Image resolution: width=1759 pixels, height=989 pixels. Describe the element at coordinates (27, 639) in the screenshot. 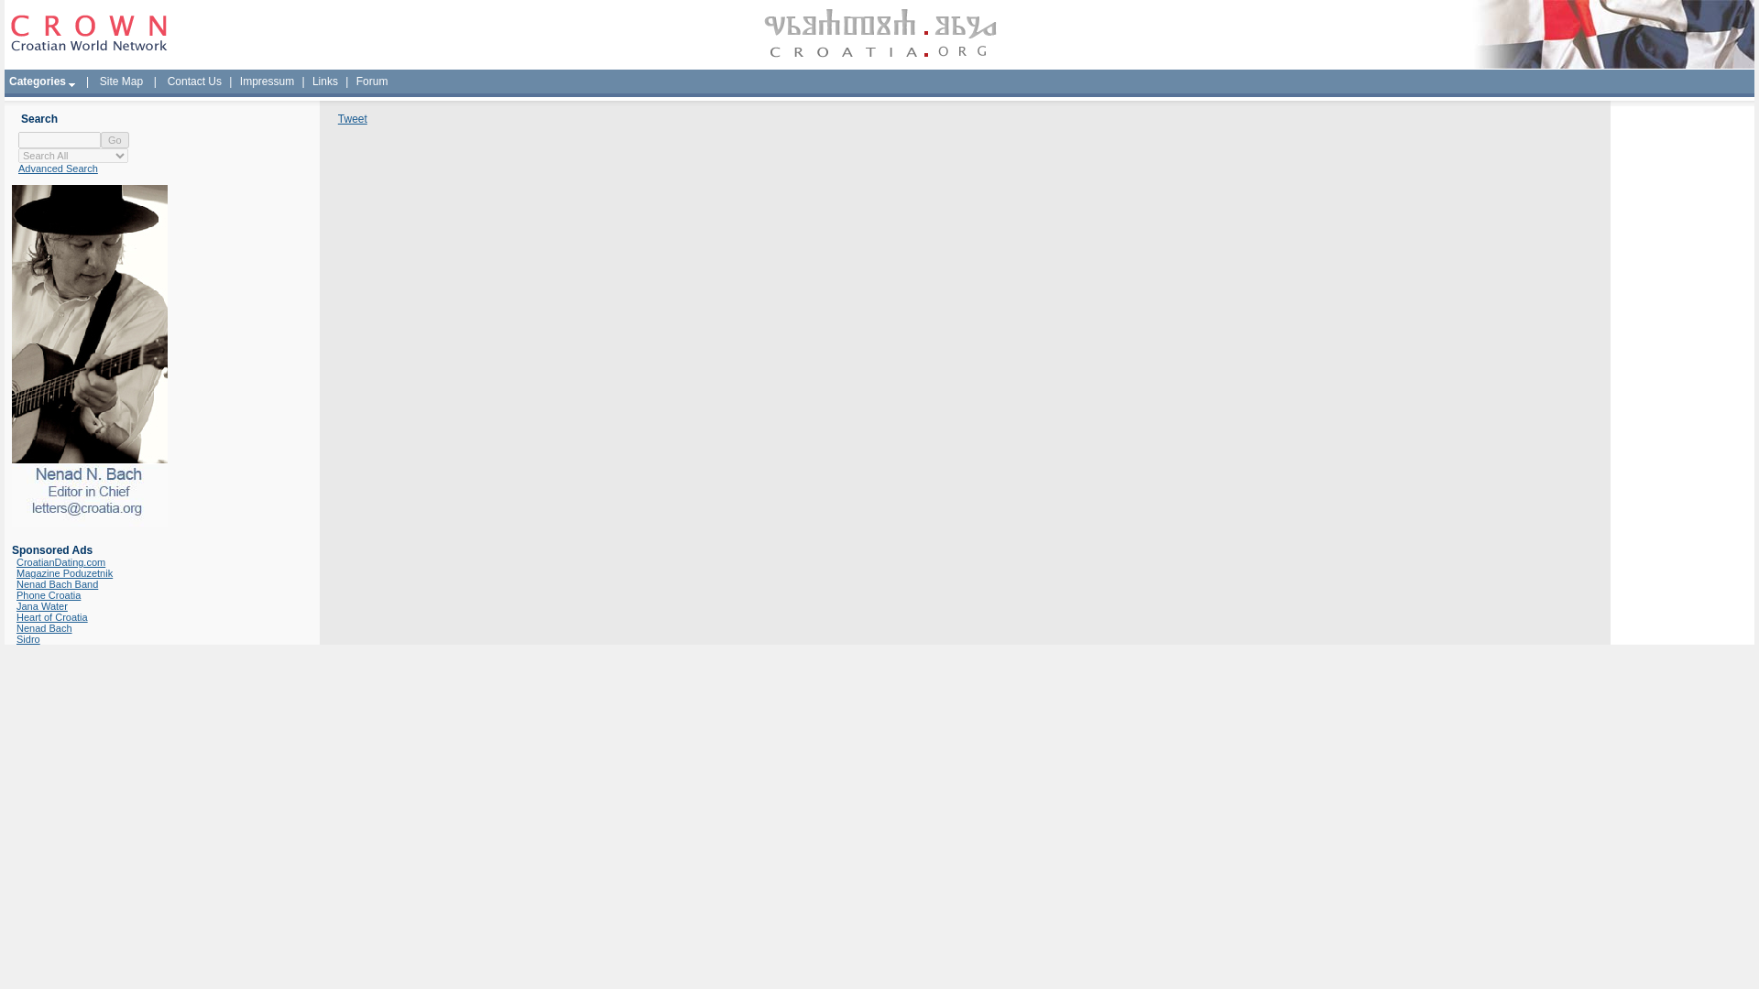

I see `Sidro` at that location.